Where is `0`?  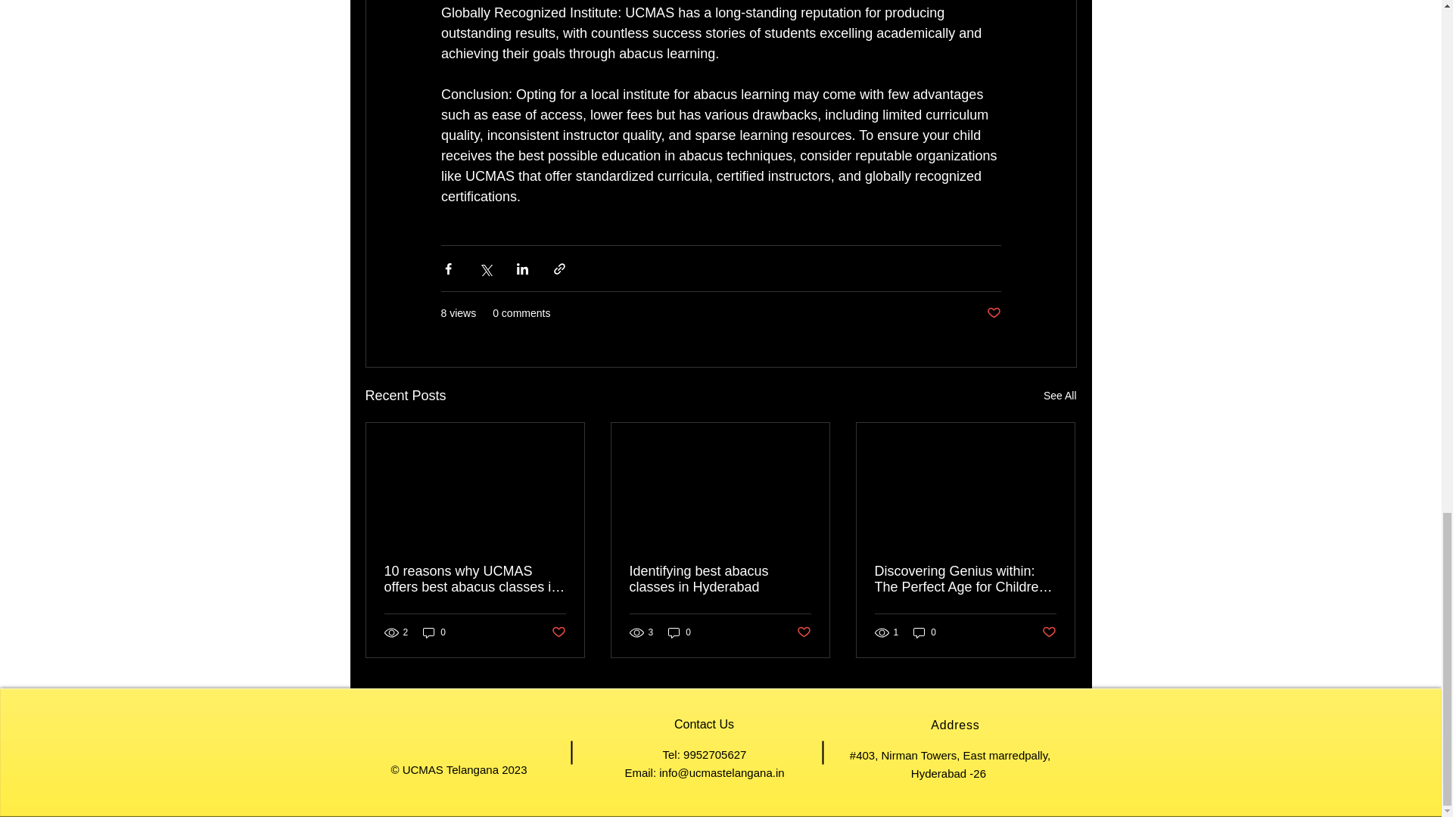 0 is located at coordinates (680, 632).